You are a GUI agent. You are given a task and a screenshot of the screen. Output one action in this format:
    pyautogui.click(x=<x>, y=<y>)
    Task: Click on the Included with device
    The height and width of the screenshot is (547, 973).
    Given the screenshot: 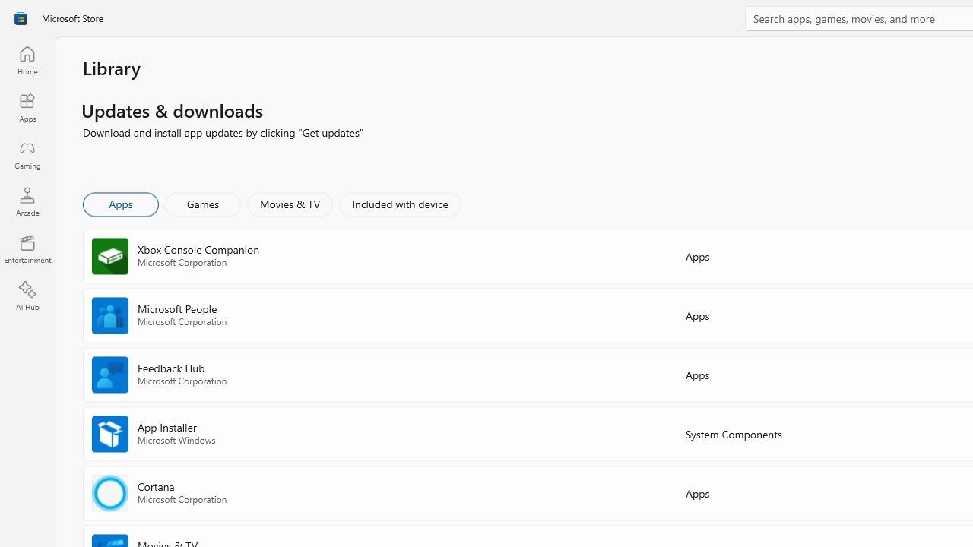 What is the action you would take?
    pyautogui.click(x=399, y=204)
    